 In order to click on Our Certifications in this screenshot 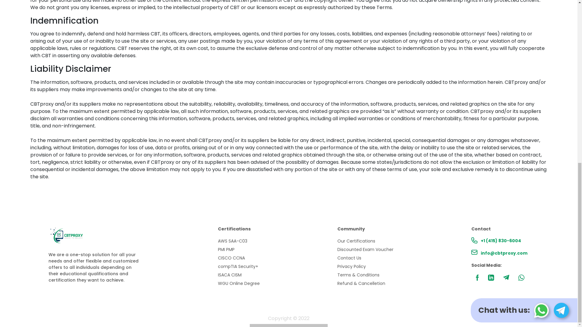, I will do `click(365, 241)`.